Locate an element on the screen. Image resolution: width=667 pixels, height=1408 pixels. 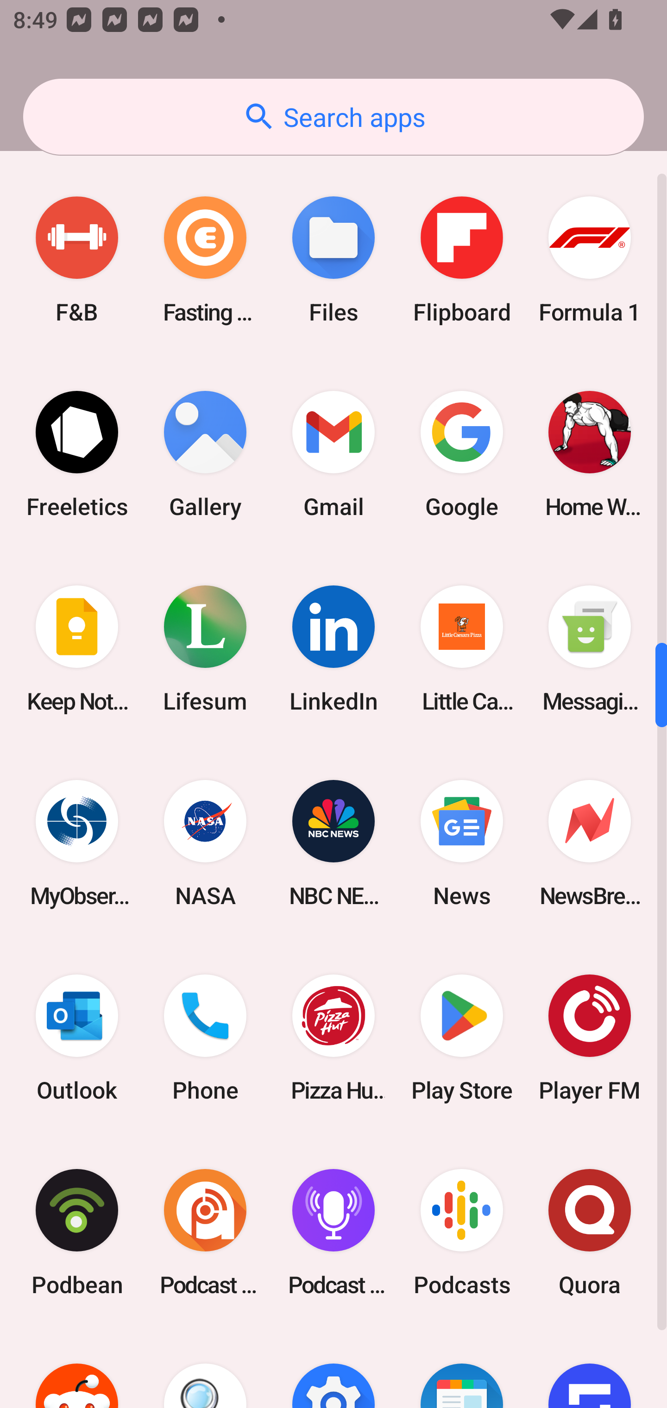
Reddit is located at coordinates (77, 1368).